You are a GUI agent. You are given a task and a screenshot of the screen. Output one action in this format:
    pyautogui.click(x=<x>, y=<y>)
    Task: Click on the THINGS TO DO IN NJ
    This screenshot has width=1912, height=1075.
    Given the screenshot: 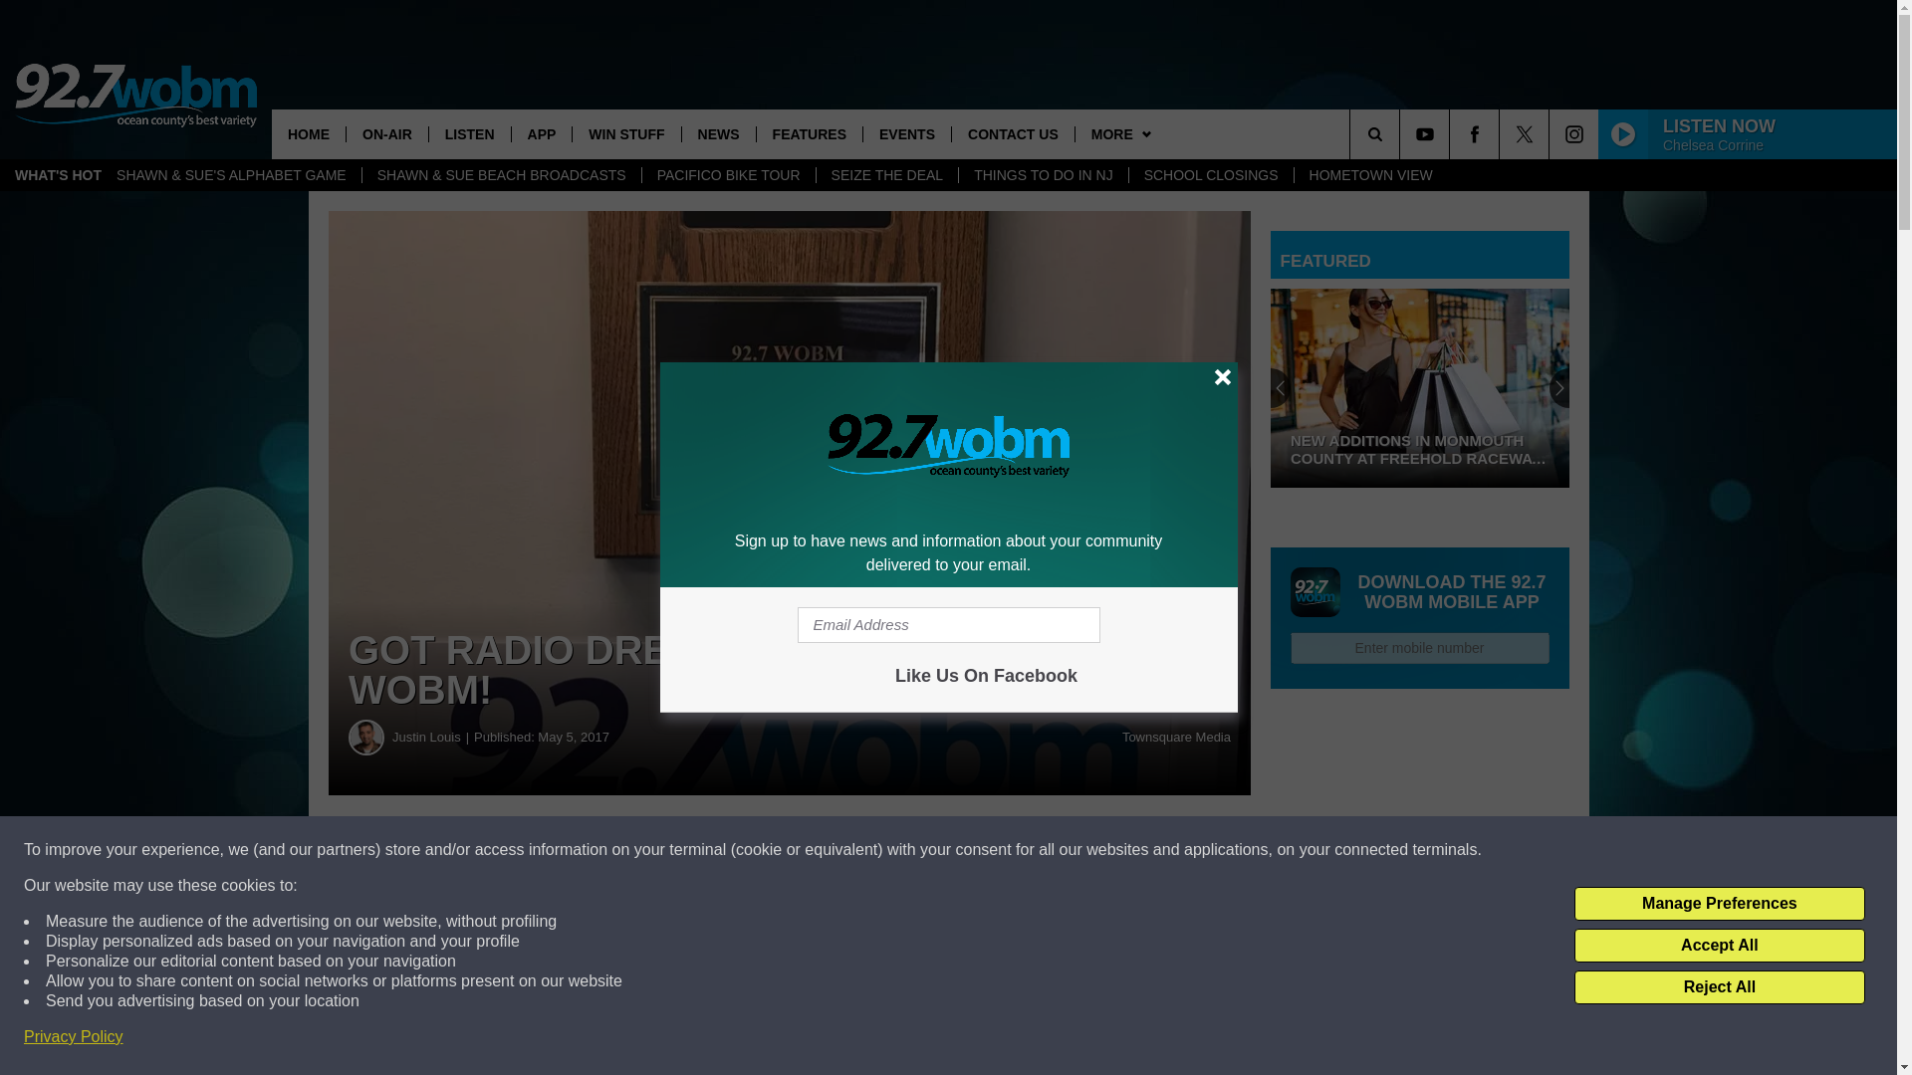 What is the action you would take?
    pyautogui.click(x=1042, y=175)
    